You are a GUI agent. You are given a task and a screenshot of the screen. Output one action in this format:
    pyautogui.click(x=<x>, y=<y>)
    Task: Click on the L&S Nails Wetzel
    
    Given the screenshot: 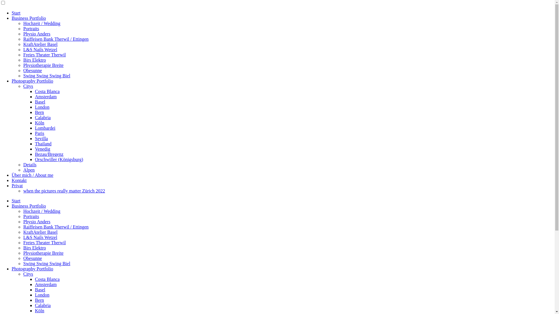 What is the action you would take?
    pyautogui.click(x=40, y=237)
    